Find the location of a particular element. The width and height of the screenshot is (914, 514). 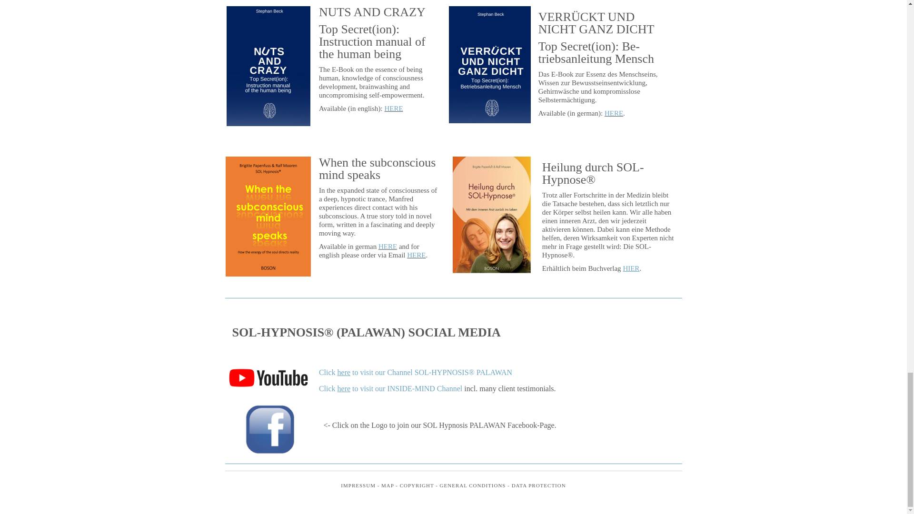

HERE is located at coordinates (416, 255).